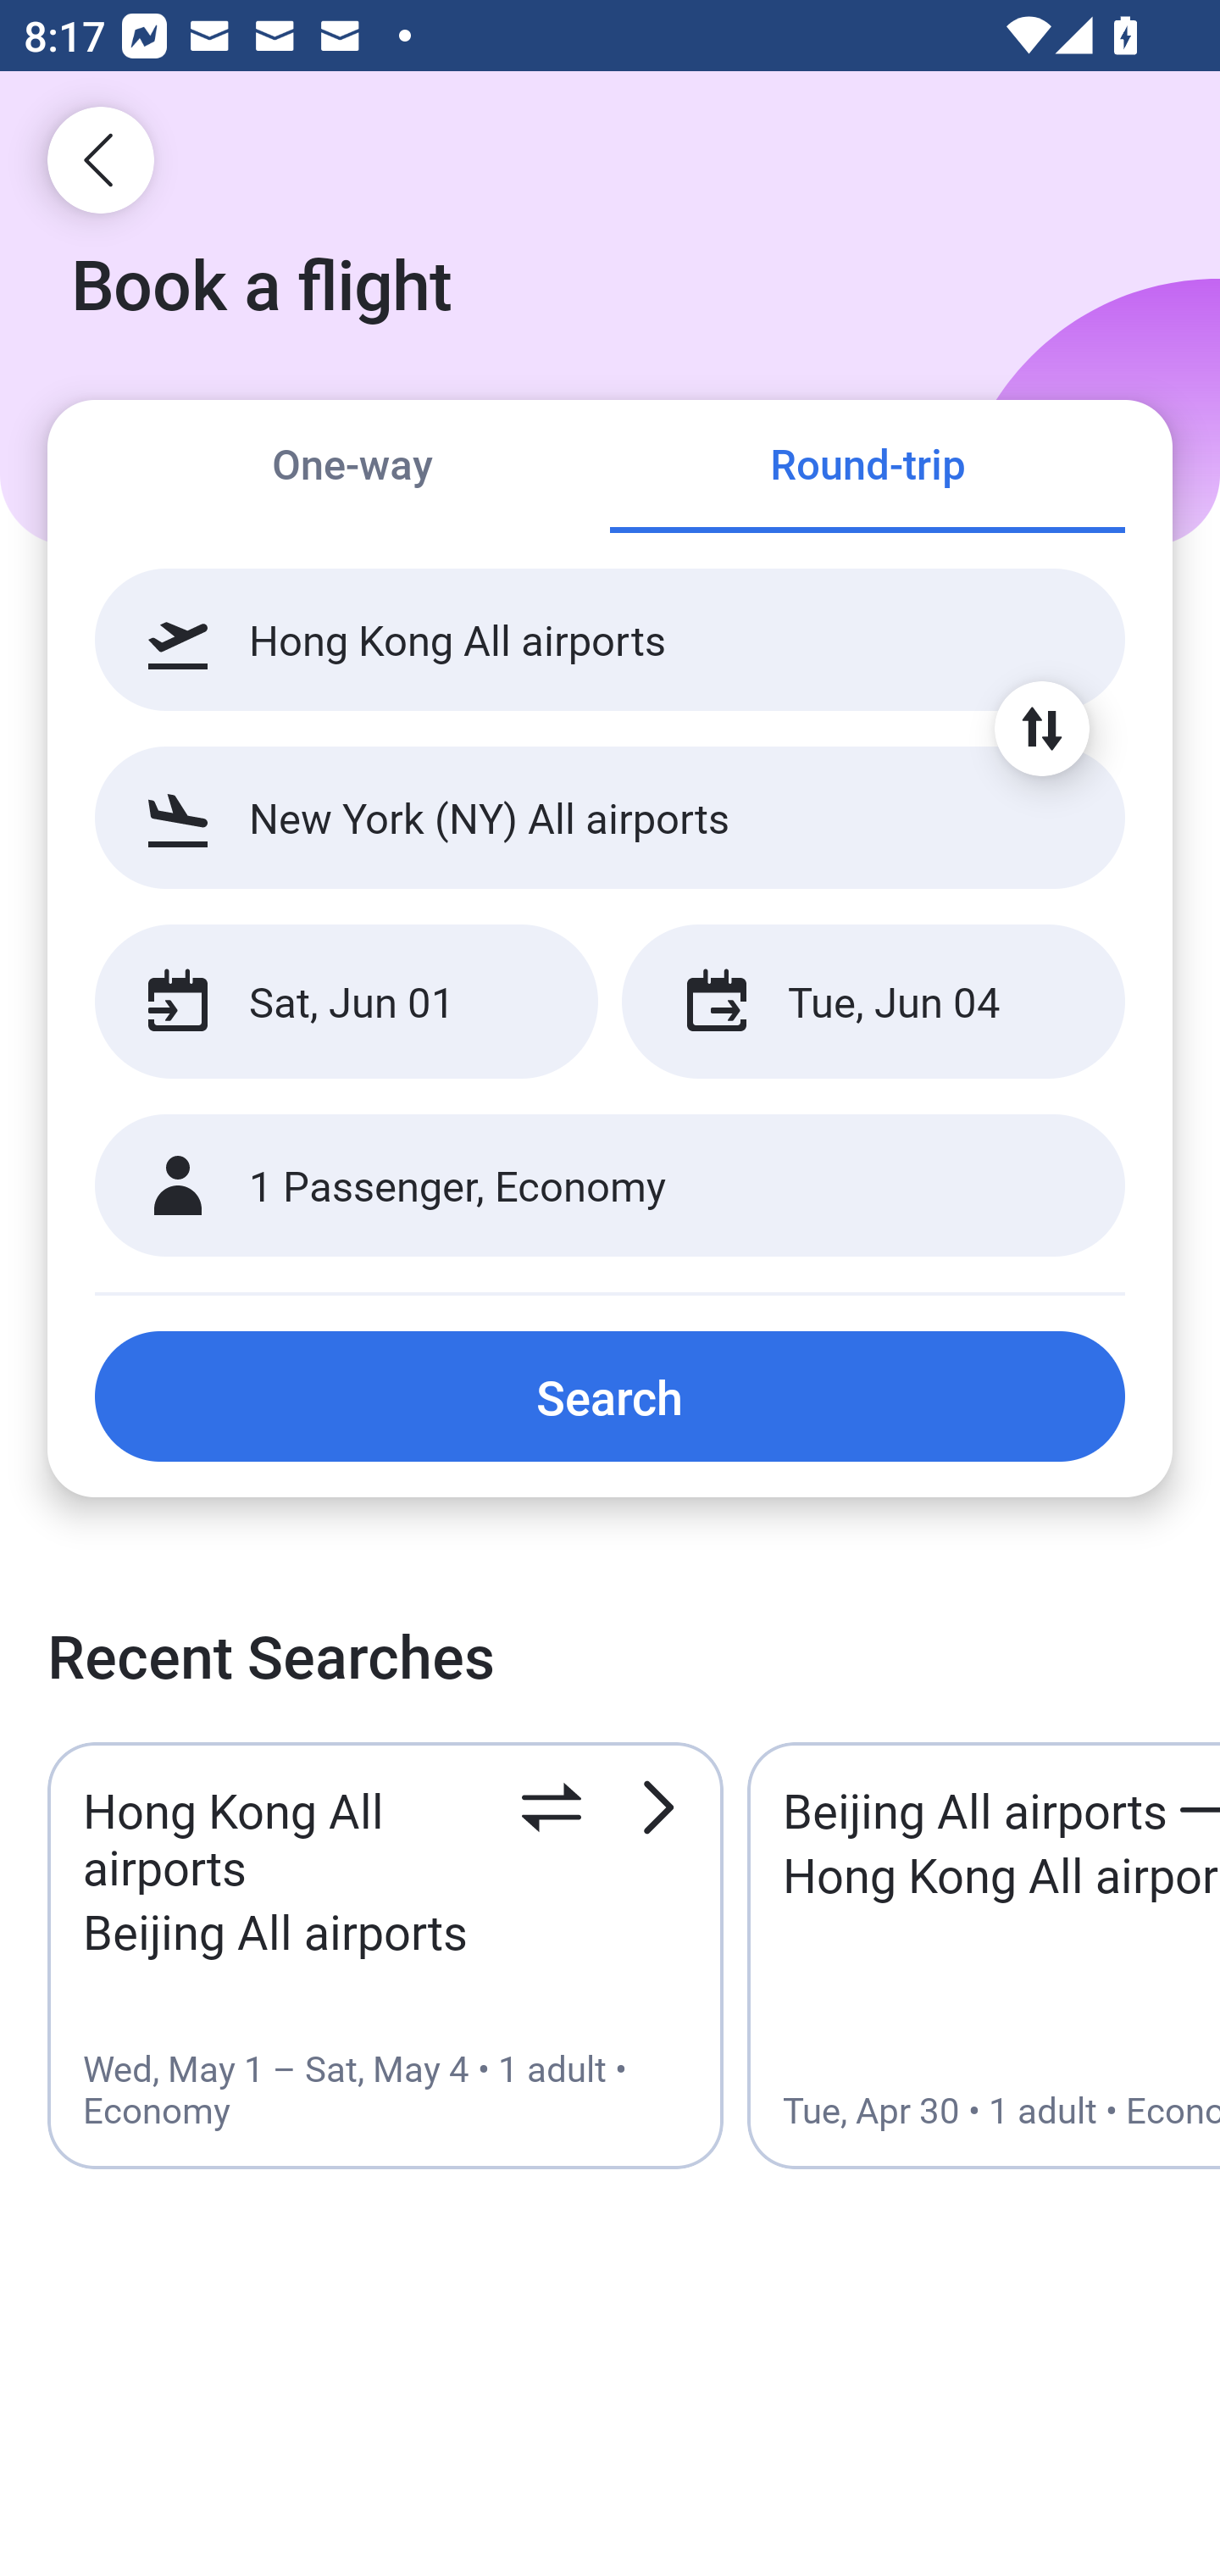 The image size is (1220, 2576). I want to click on Sat, Jun 01, so click(346, 1002).